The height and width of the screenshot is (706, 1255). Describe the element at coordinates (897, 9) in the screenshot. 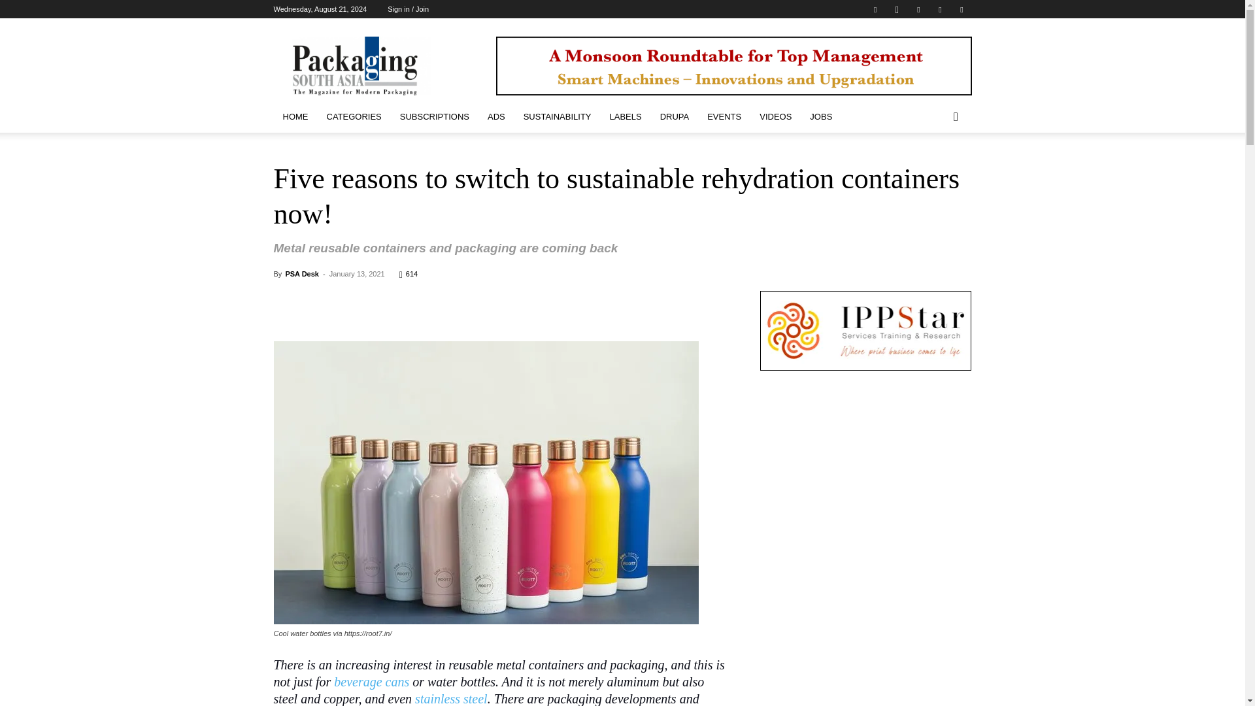

I see `Instagram` at that location.